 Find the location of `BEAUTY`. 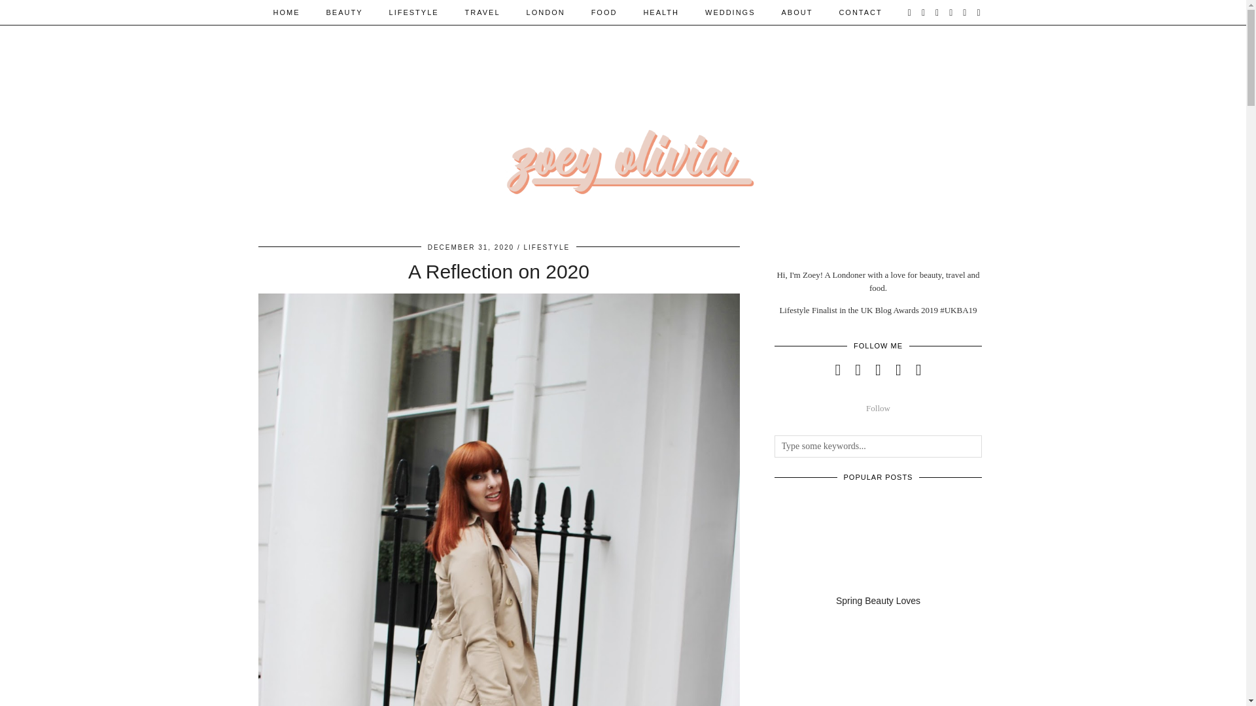

BEAUTY is located at coordinates (344, 12).